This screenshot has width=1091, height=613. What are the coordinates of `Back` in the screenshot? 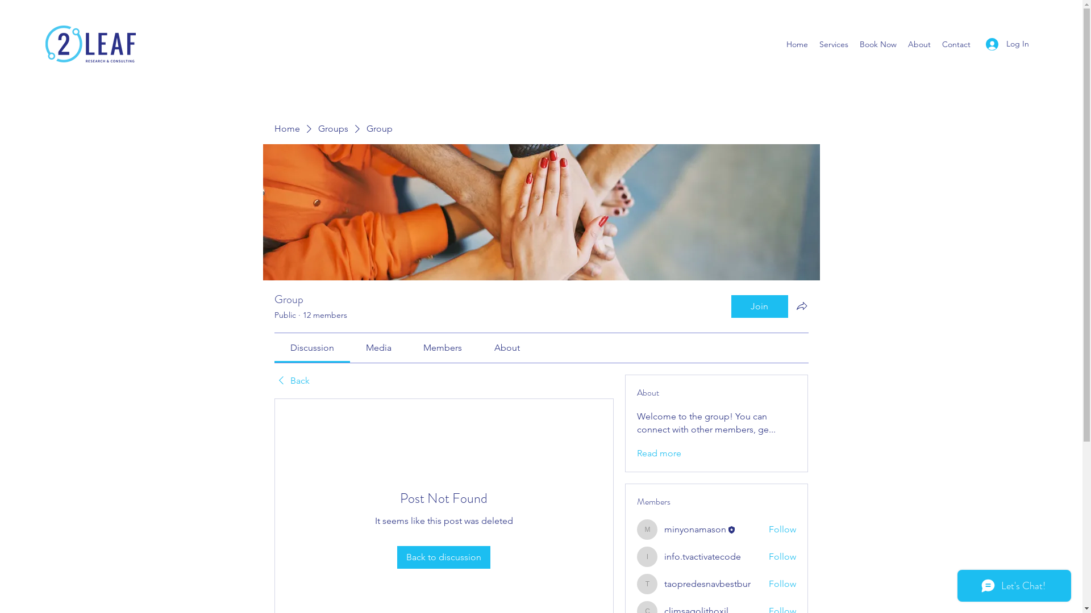 It's located at (292, 381).